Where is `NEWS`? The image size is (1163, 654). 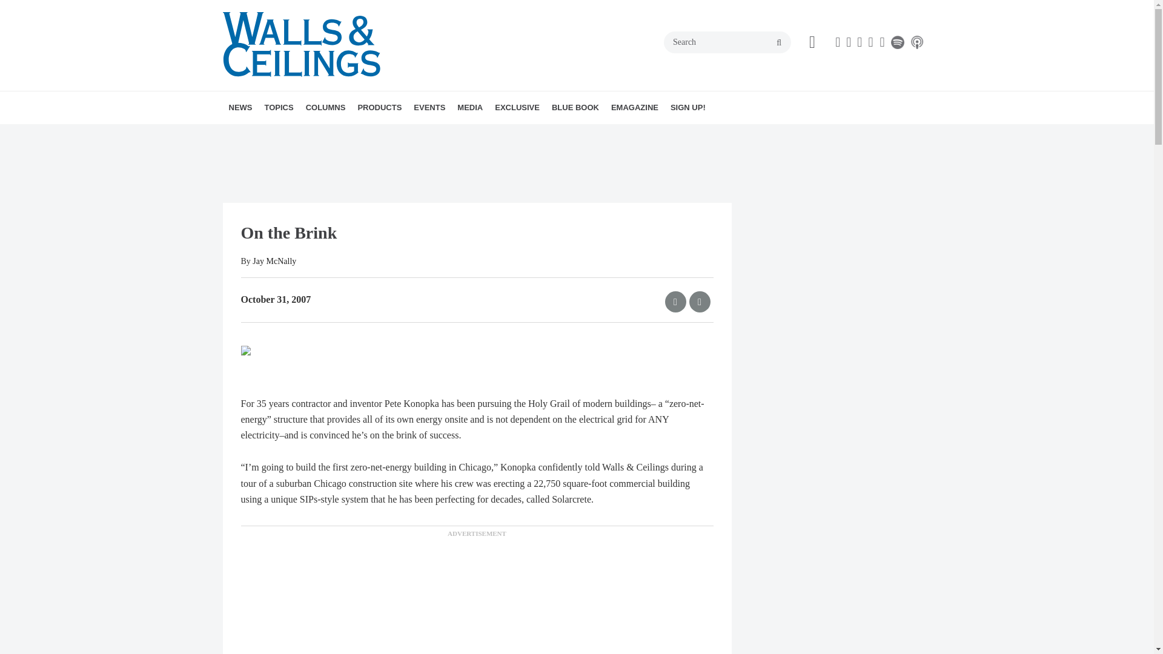 NEWS is located at coordinates (240, 108).